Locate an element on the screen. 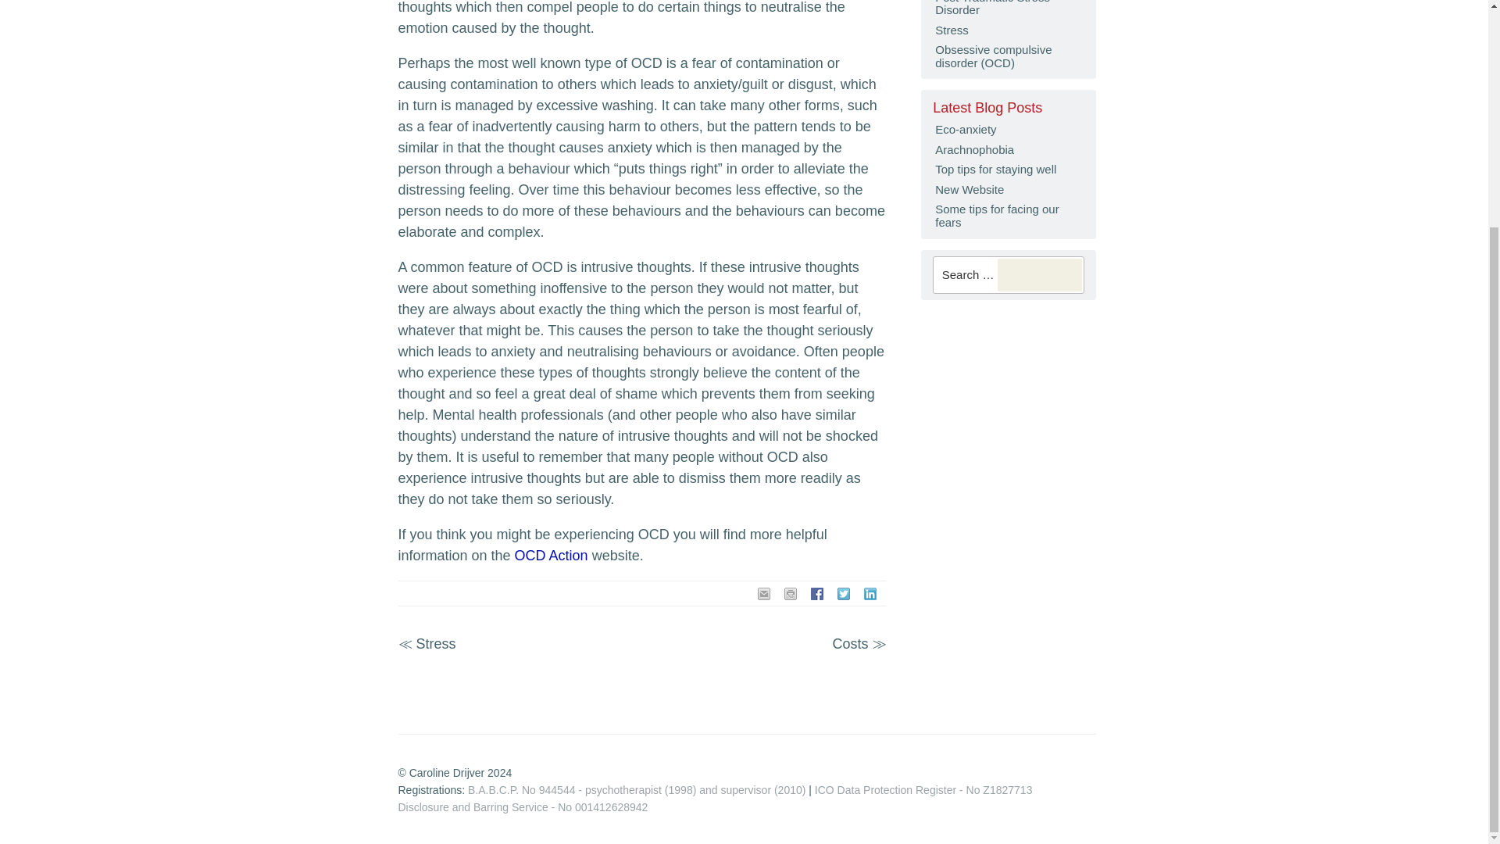  Click to share on Twitter is located at coordinates (845, 595).